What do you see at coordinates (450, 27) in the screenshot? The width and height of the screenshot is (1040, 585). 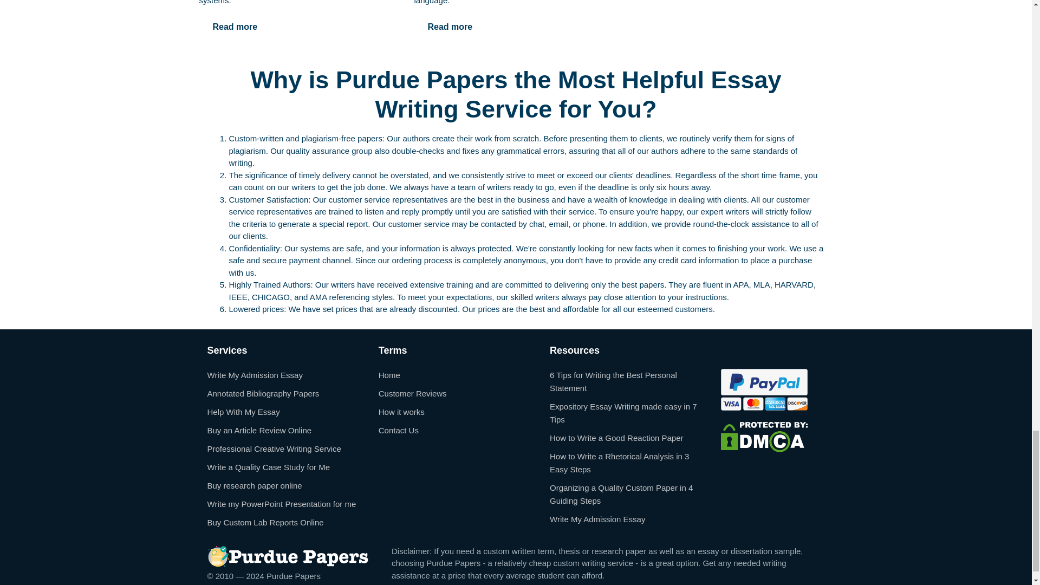 I see `Read more` at bounding box center [450, 27].